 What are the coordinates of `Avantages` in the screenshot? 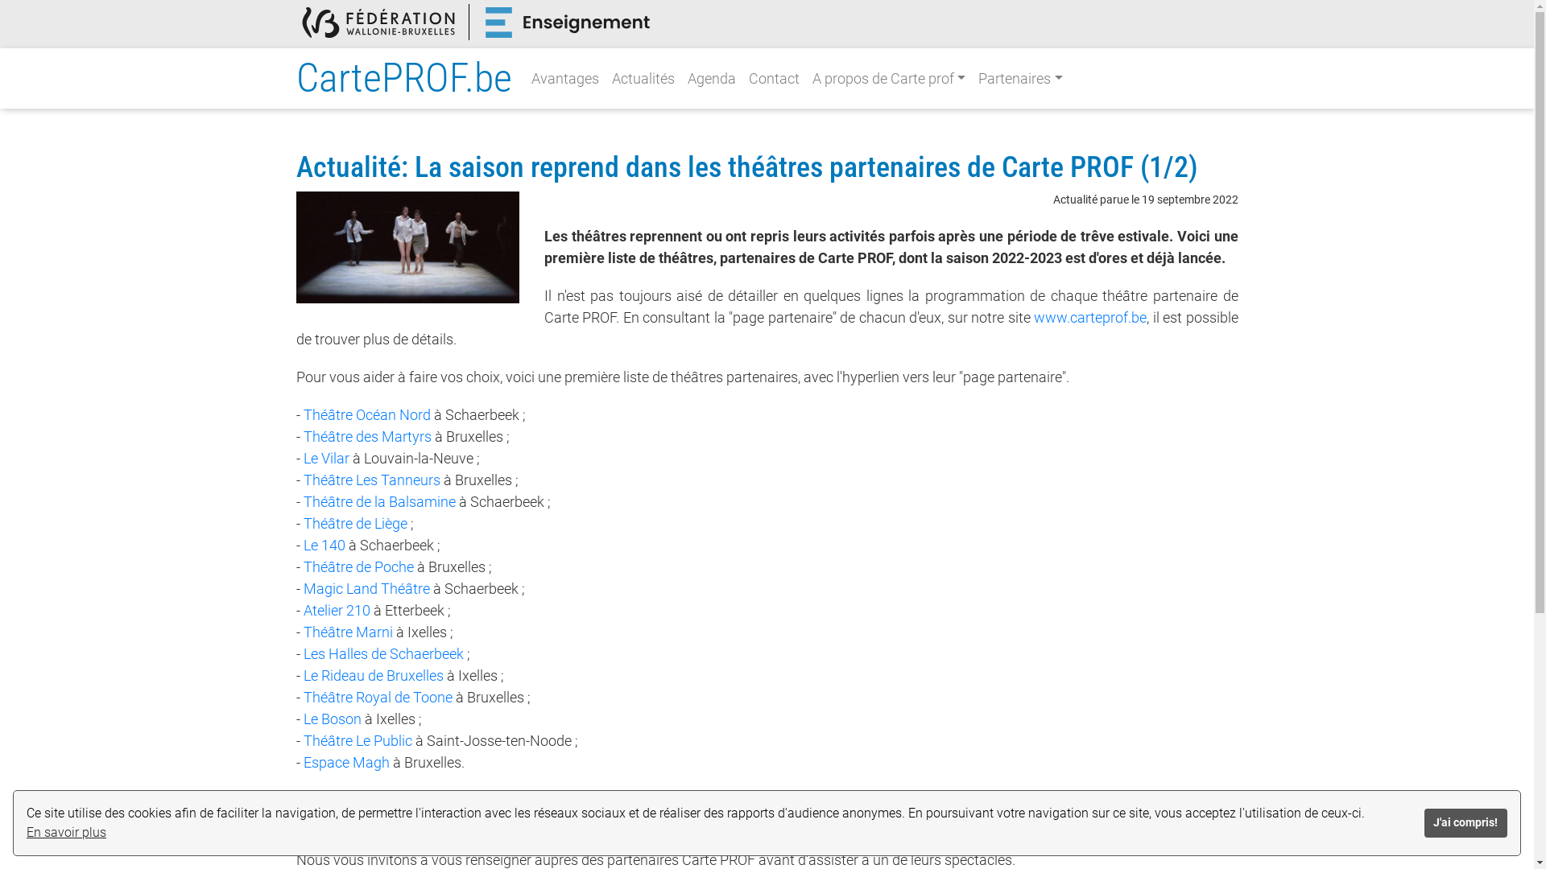 It's located at (565, 79).